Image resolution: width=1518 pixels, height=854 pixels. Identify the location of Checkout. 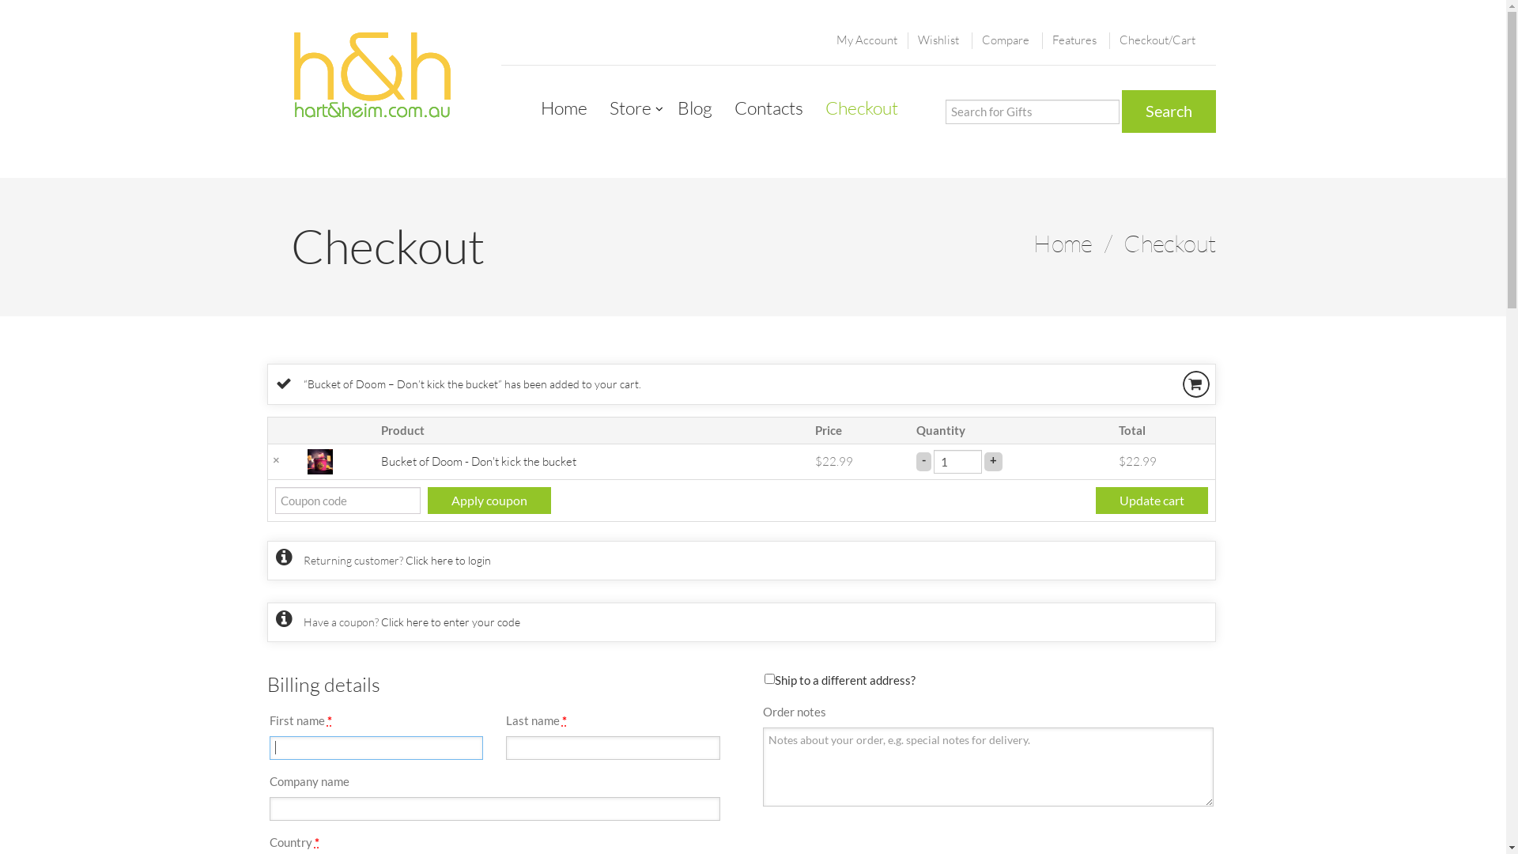
(862, 108).